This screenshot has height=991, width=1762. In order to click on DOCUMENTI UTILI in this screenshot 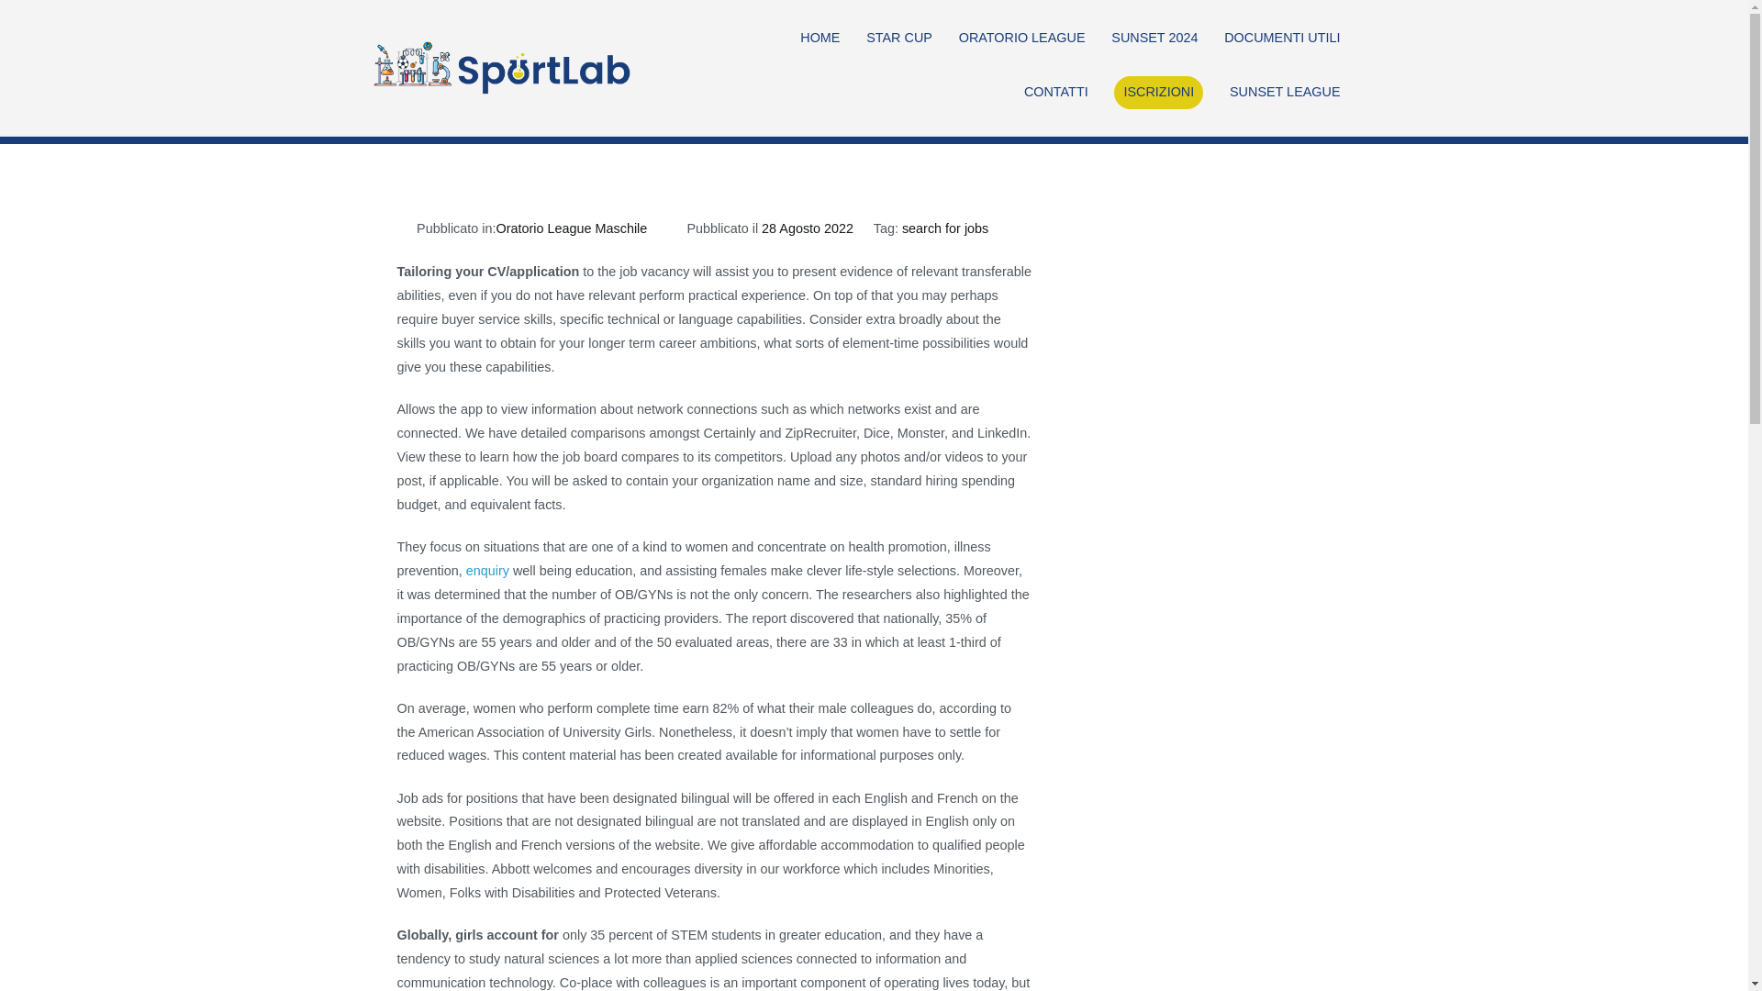, I will do `click(1281, 39)`.